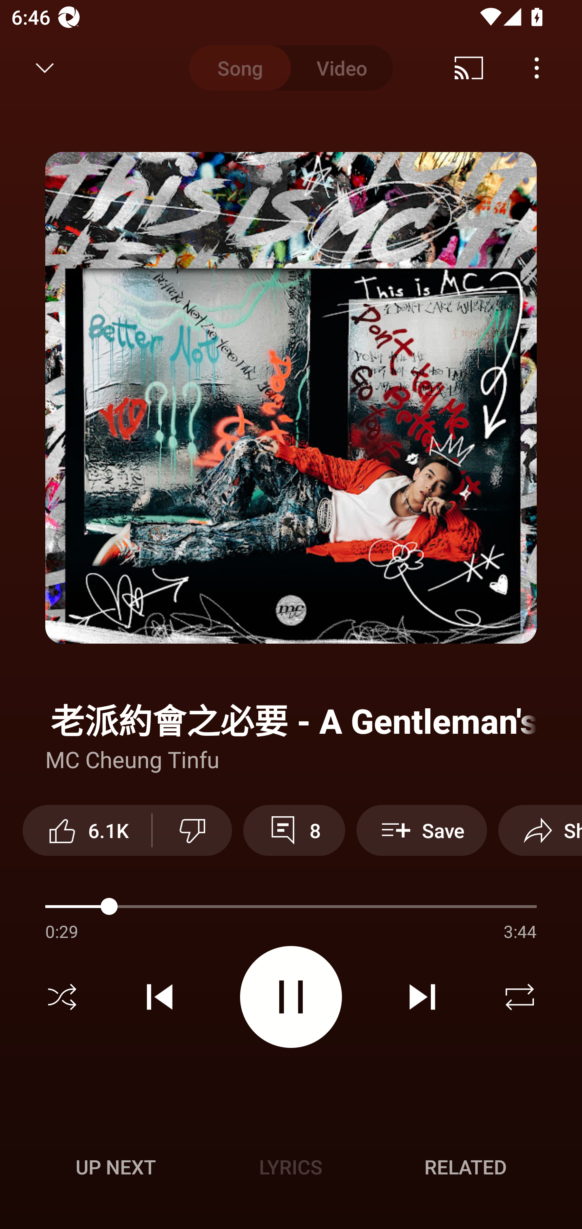 This screenshot has height=1229, width=582. I want to click on Shuffle off, so click(62, 997).